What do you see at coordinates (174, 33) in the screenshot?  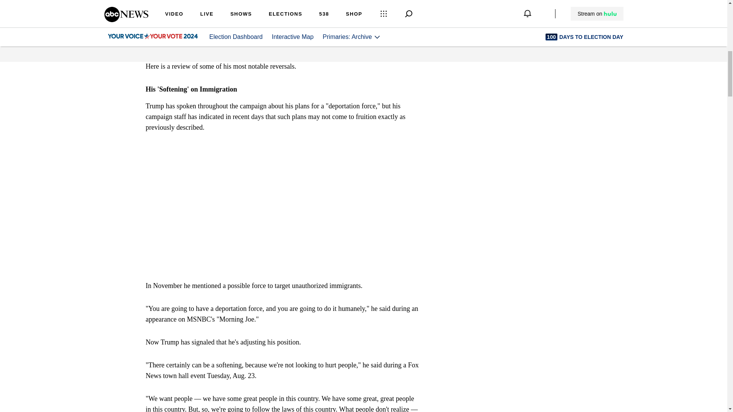 I see `assault rifles` at bounding box center [174, 33].